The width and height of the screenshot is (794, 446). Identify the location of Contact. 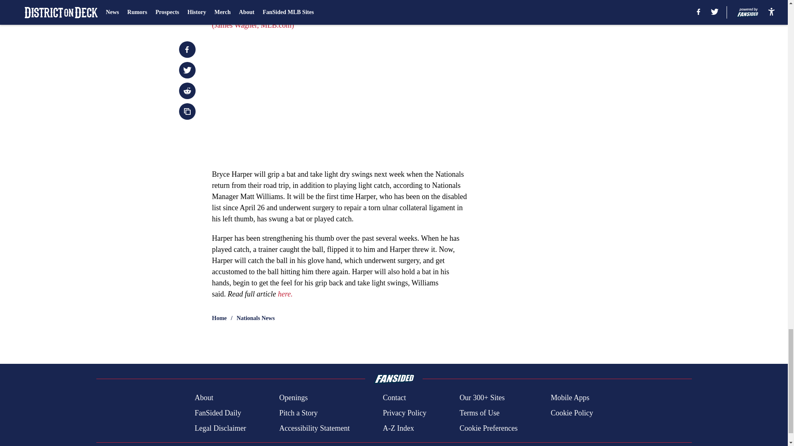
(394, 398).